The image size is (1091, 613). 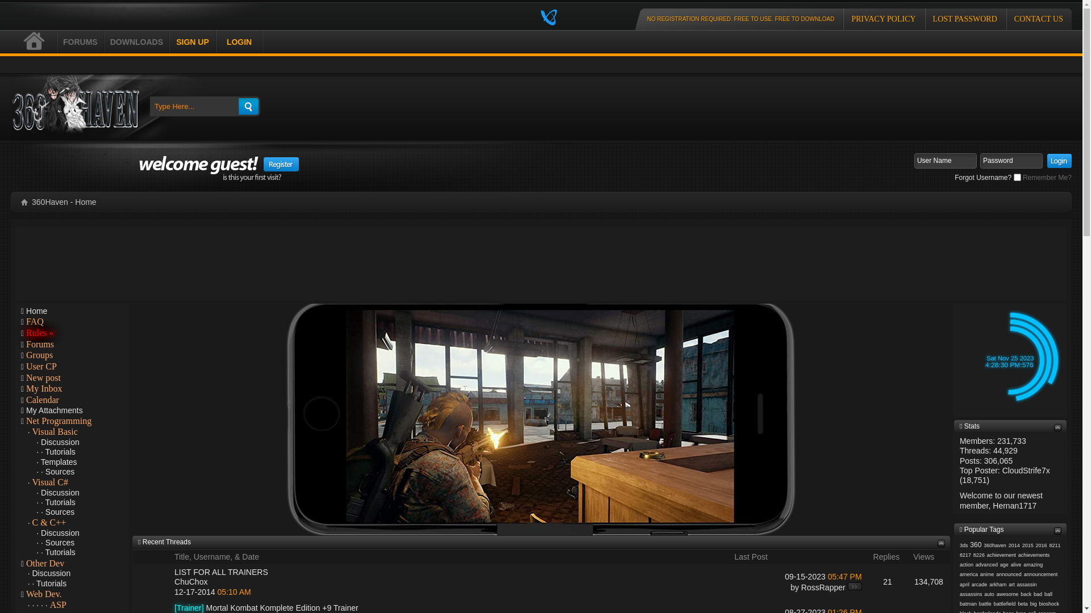 What do you see at coordinates (1023, 604) in the screenshot?
I see `beta` at bounding box center [1023, 604].